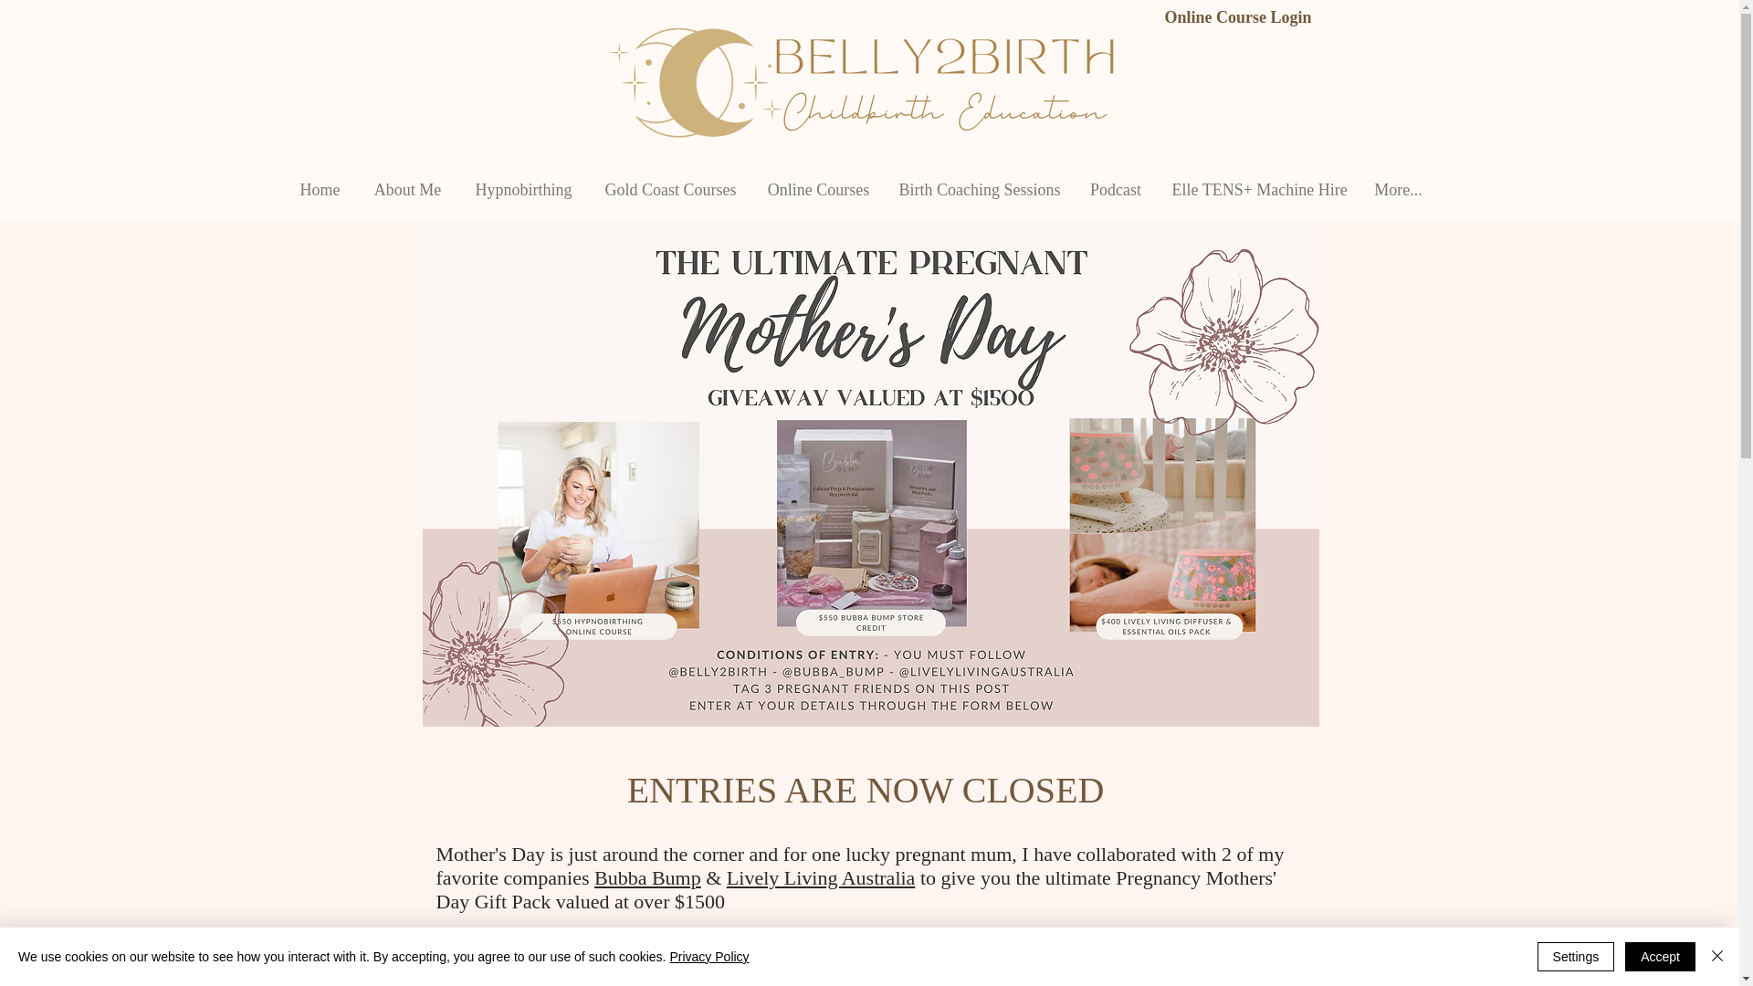 This screenshot has width=1753, height=986. I want to click on Hypnobirthing, so click(523, 189).